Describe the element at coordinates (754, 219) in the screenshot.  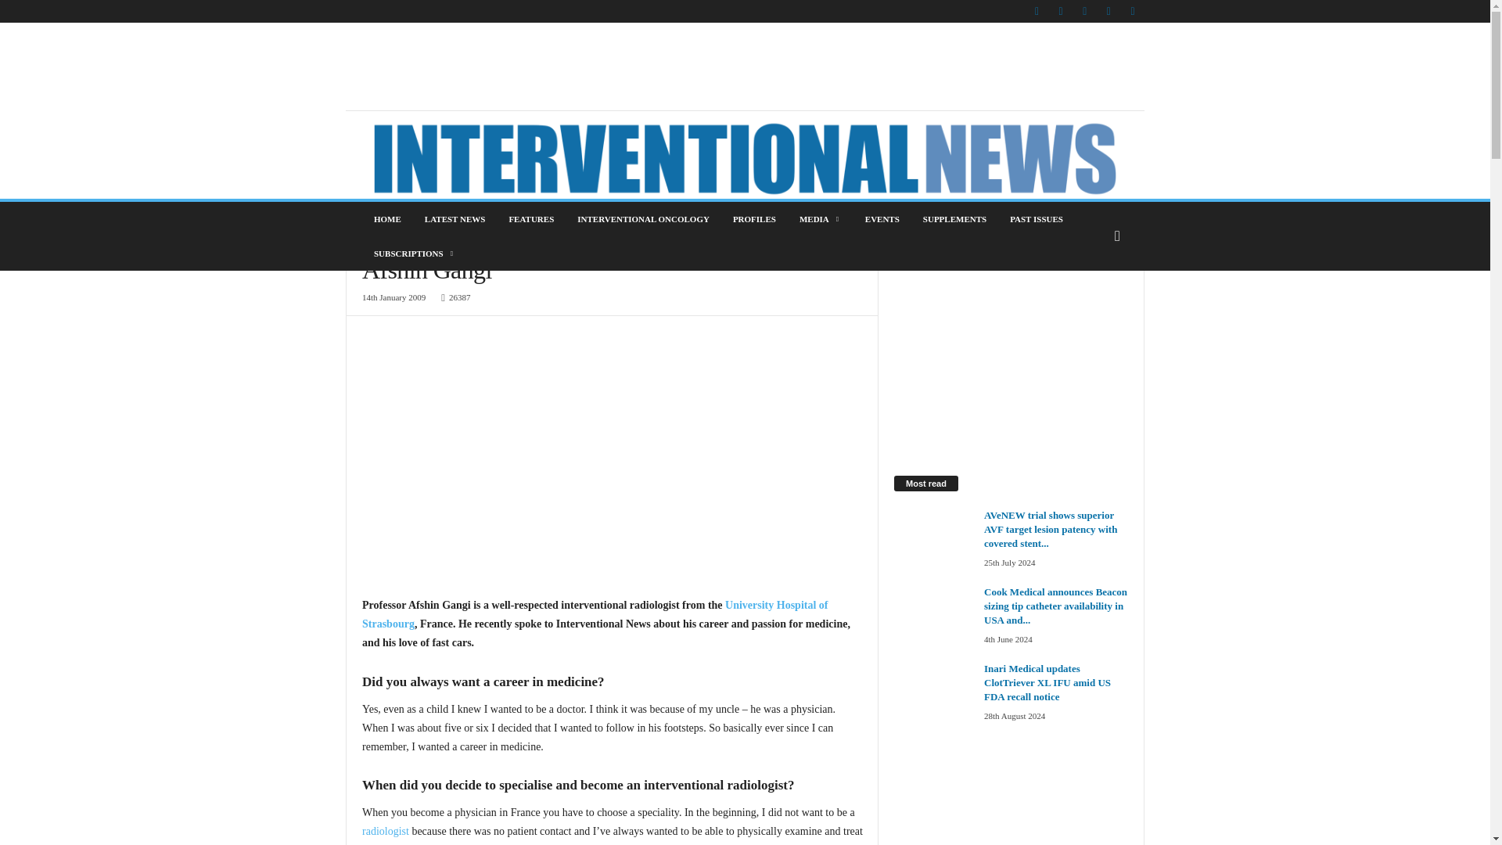
I see `PROFILES` at that location.